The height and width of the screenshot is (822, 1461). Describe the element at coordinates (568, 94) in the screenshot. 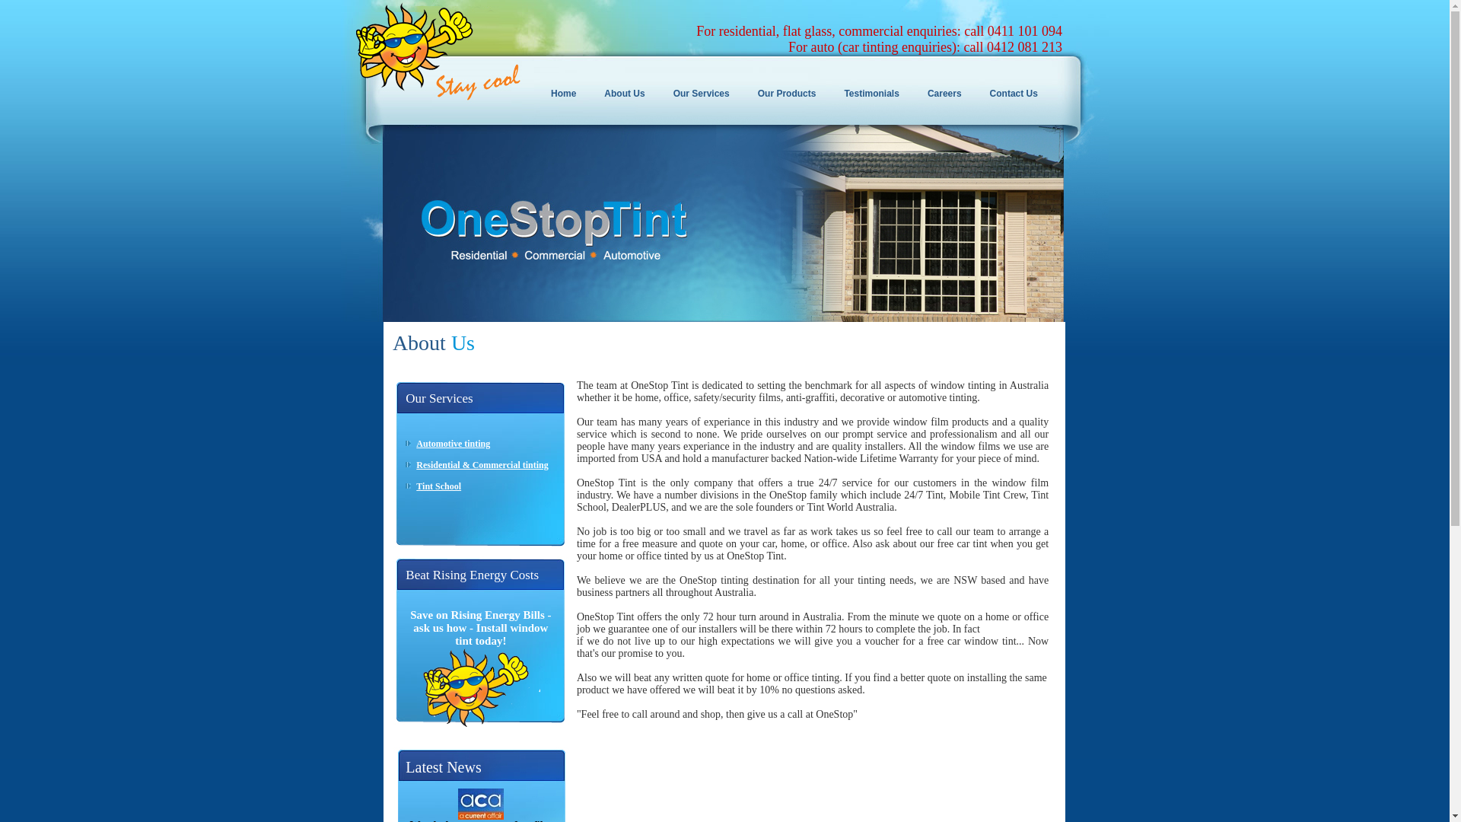

I see `Home` at that location.